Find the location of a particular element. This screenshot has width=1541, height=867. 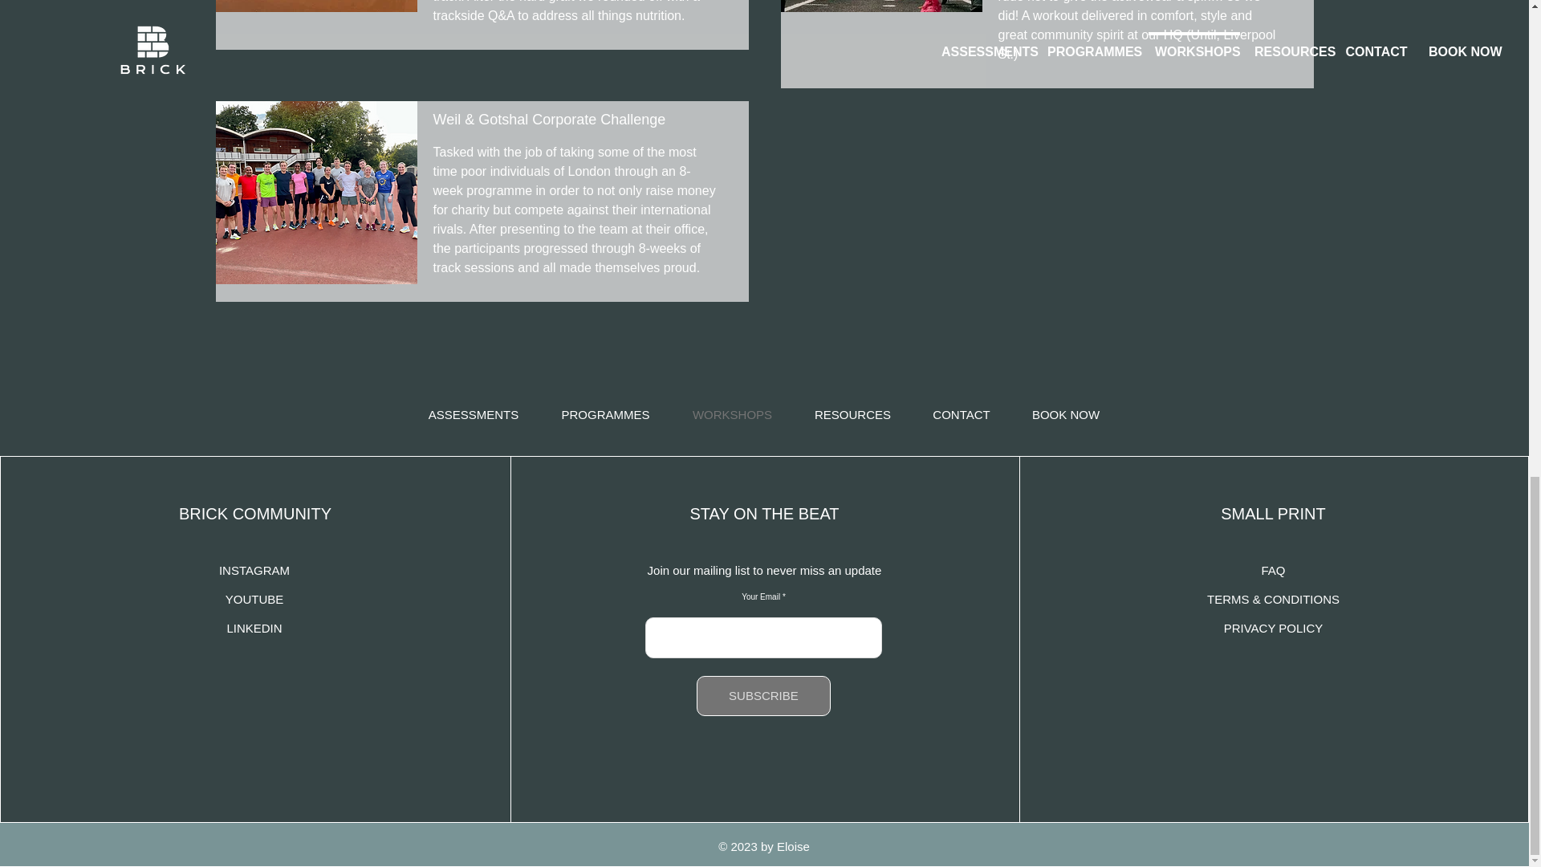

CONTACT is located at coordinates (962, 415).